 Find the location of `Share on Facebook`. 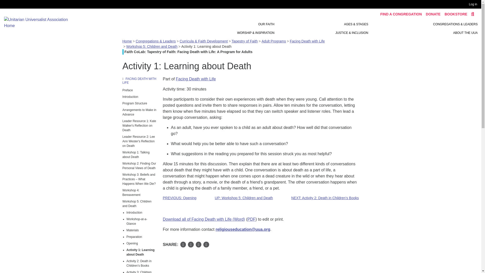

Share on Facebook is located at coordinates (183, 244).